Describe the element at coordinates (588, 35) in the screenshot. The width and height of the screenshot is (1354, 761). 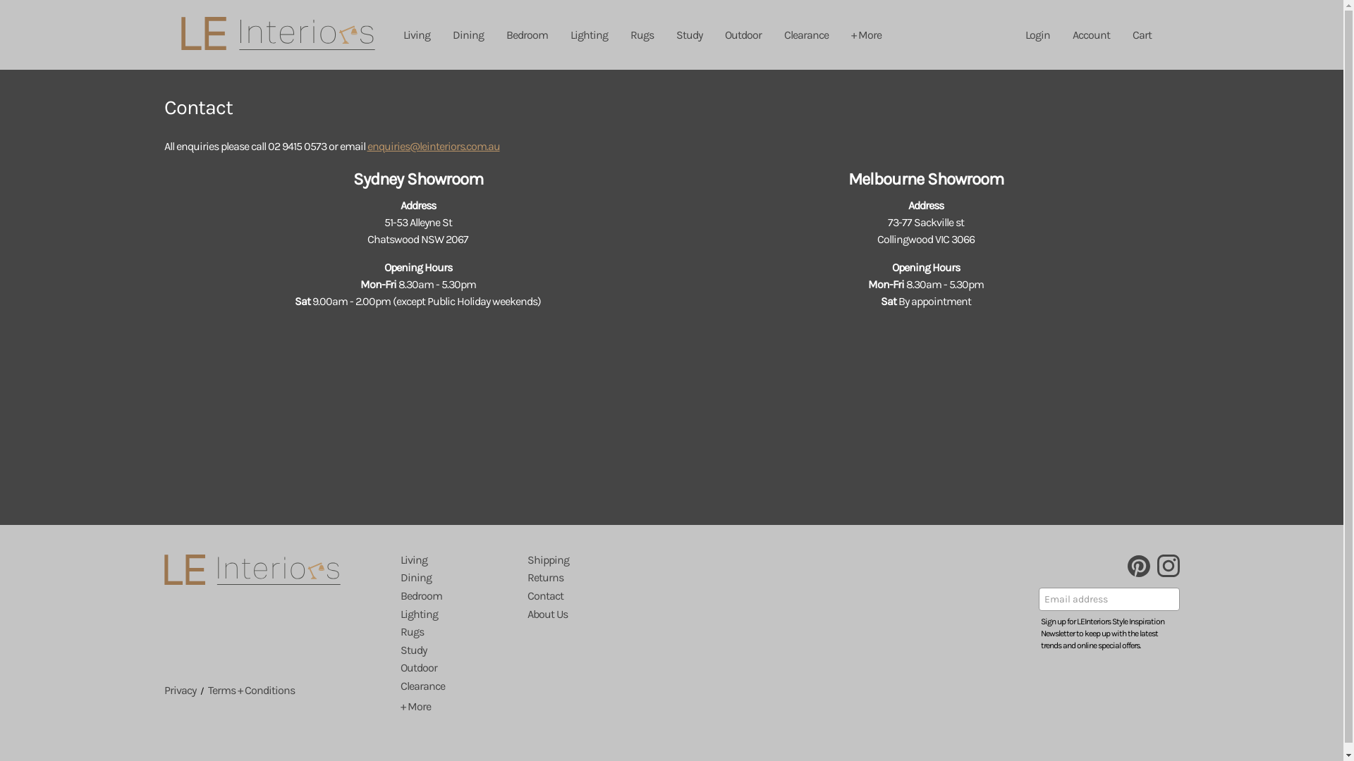
I see `Lighting` at that location.